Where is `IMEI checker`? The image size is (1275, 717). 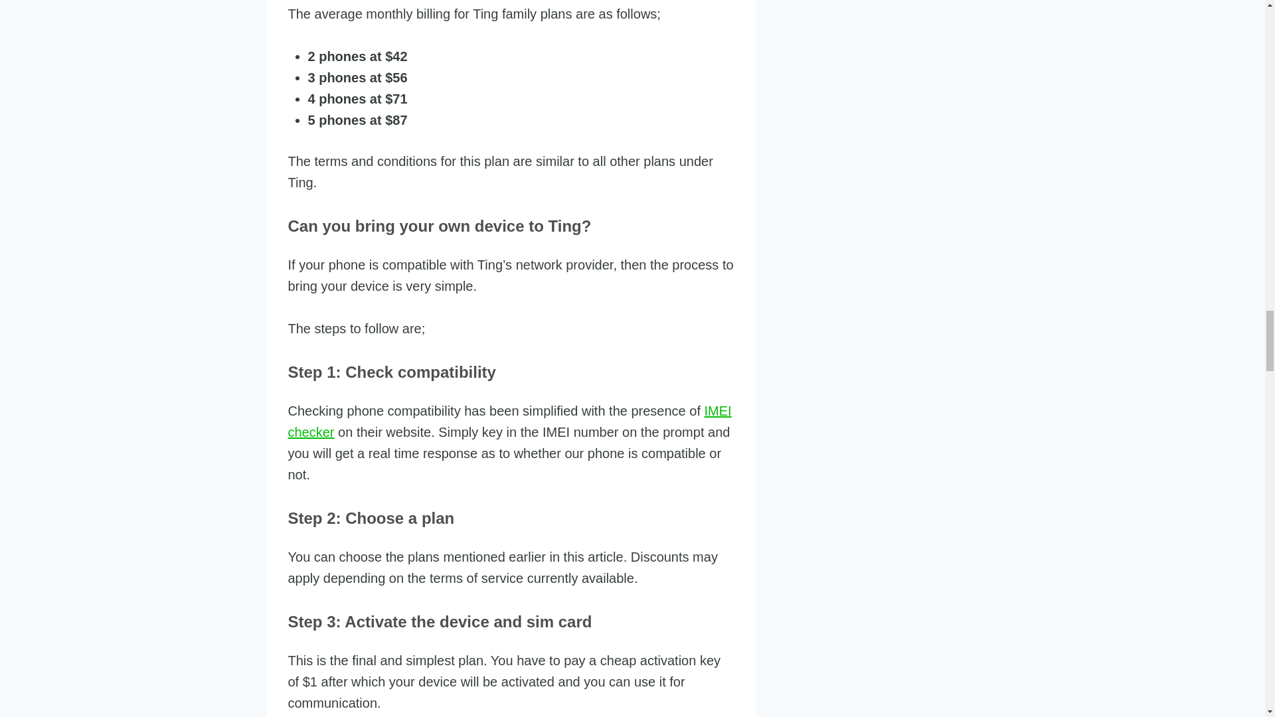 IMEI checker is located at coordinates (510, 422).